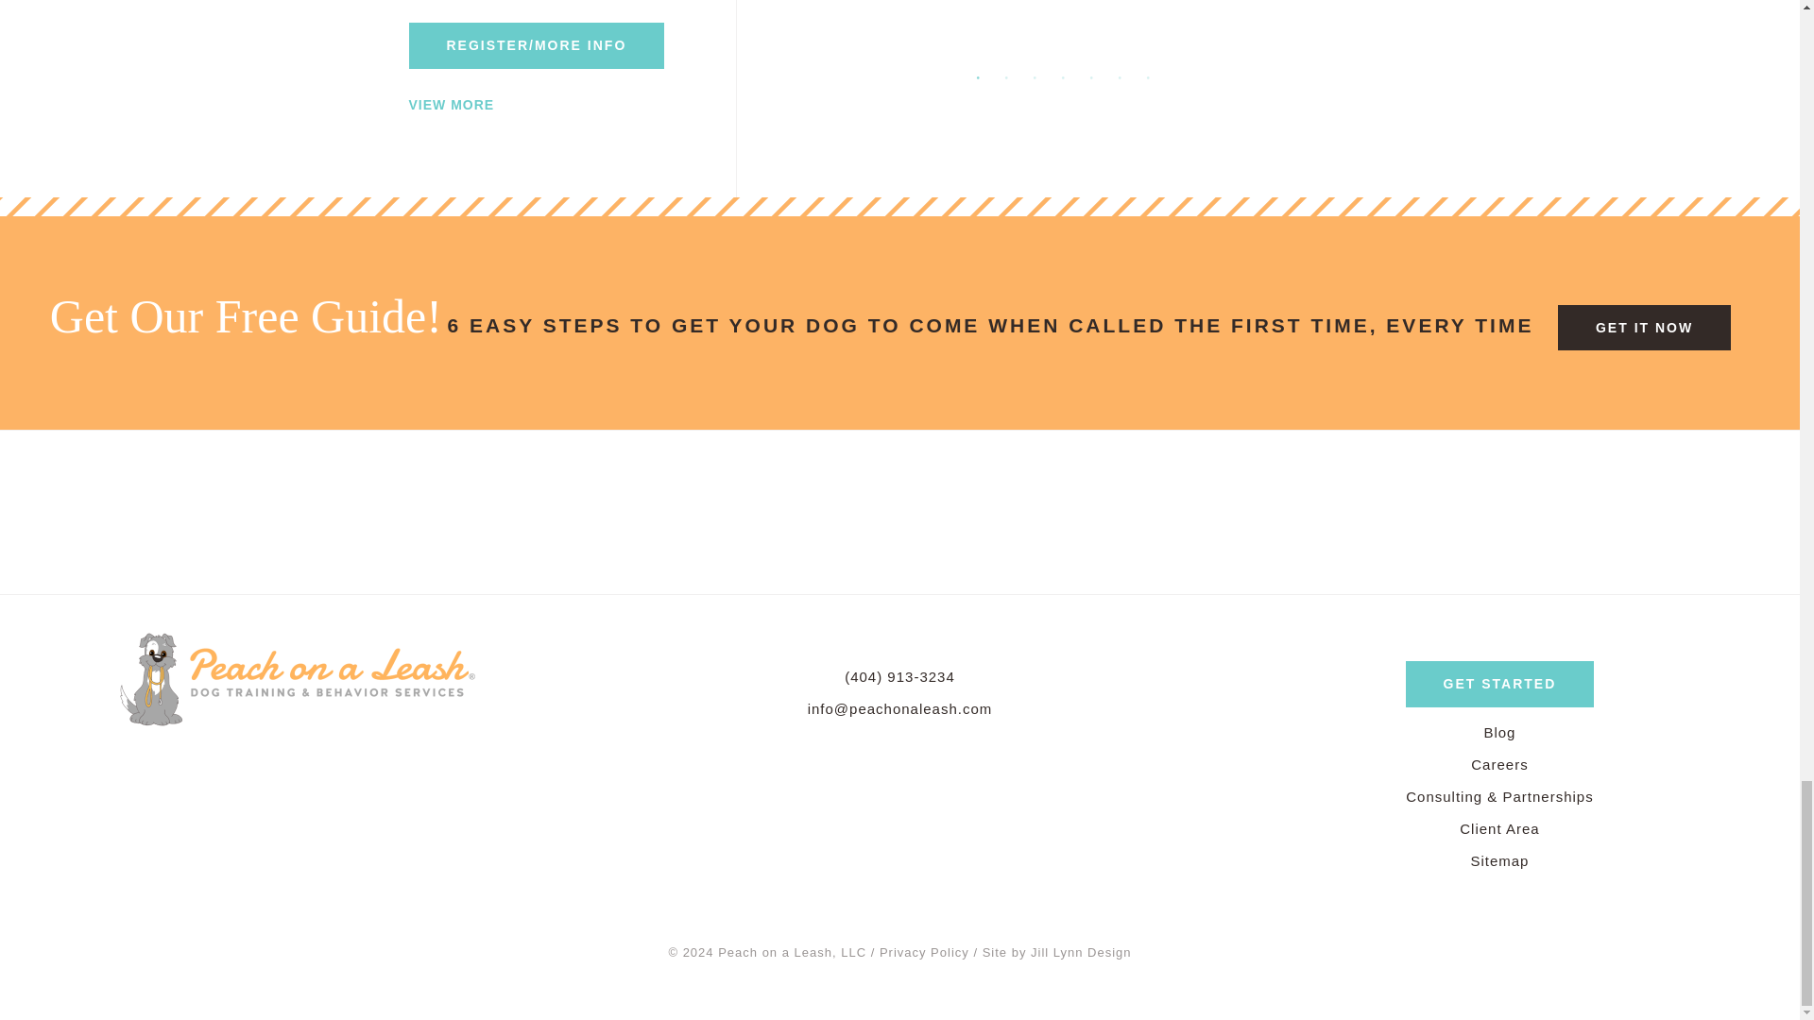 The height and width of the screenshot is (1020, 1814). I want to click on 7, so click(1149, 77).